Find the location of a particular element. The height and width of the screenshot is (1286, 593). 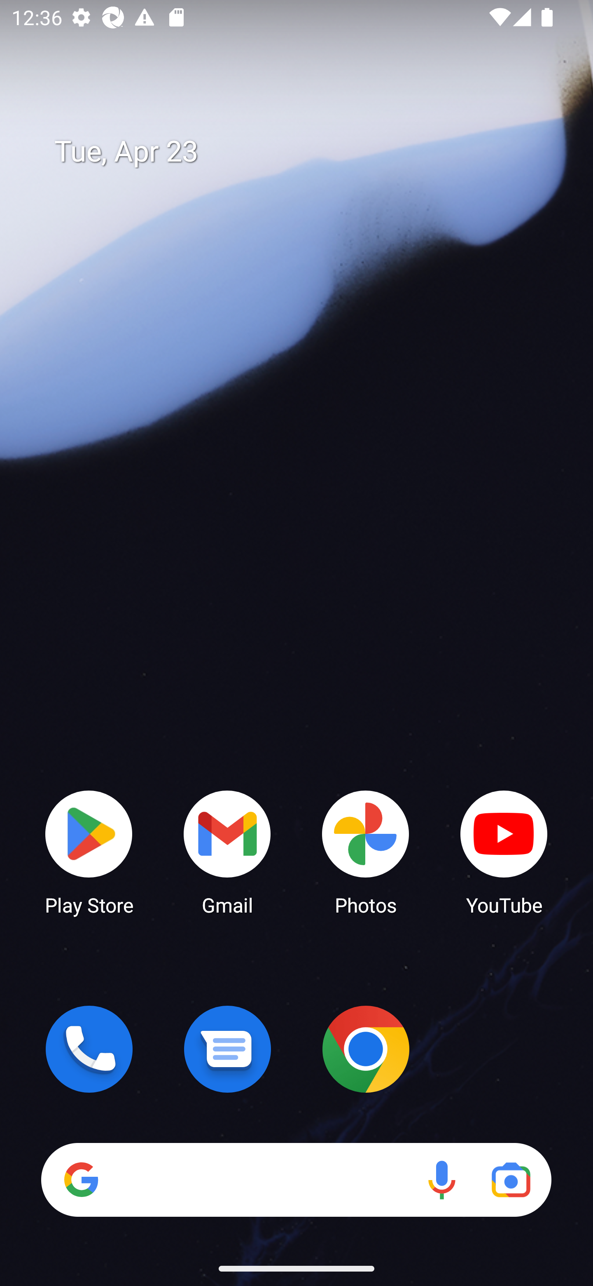

Messages is located at coordinates (227, 1049).